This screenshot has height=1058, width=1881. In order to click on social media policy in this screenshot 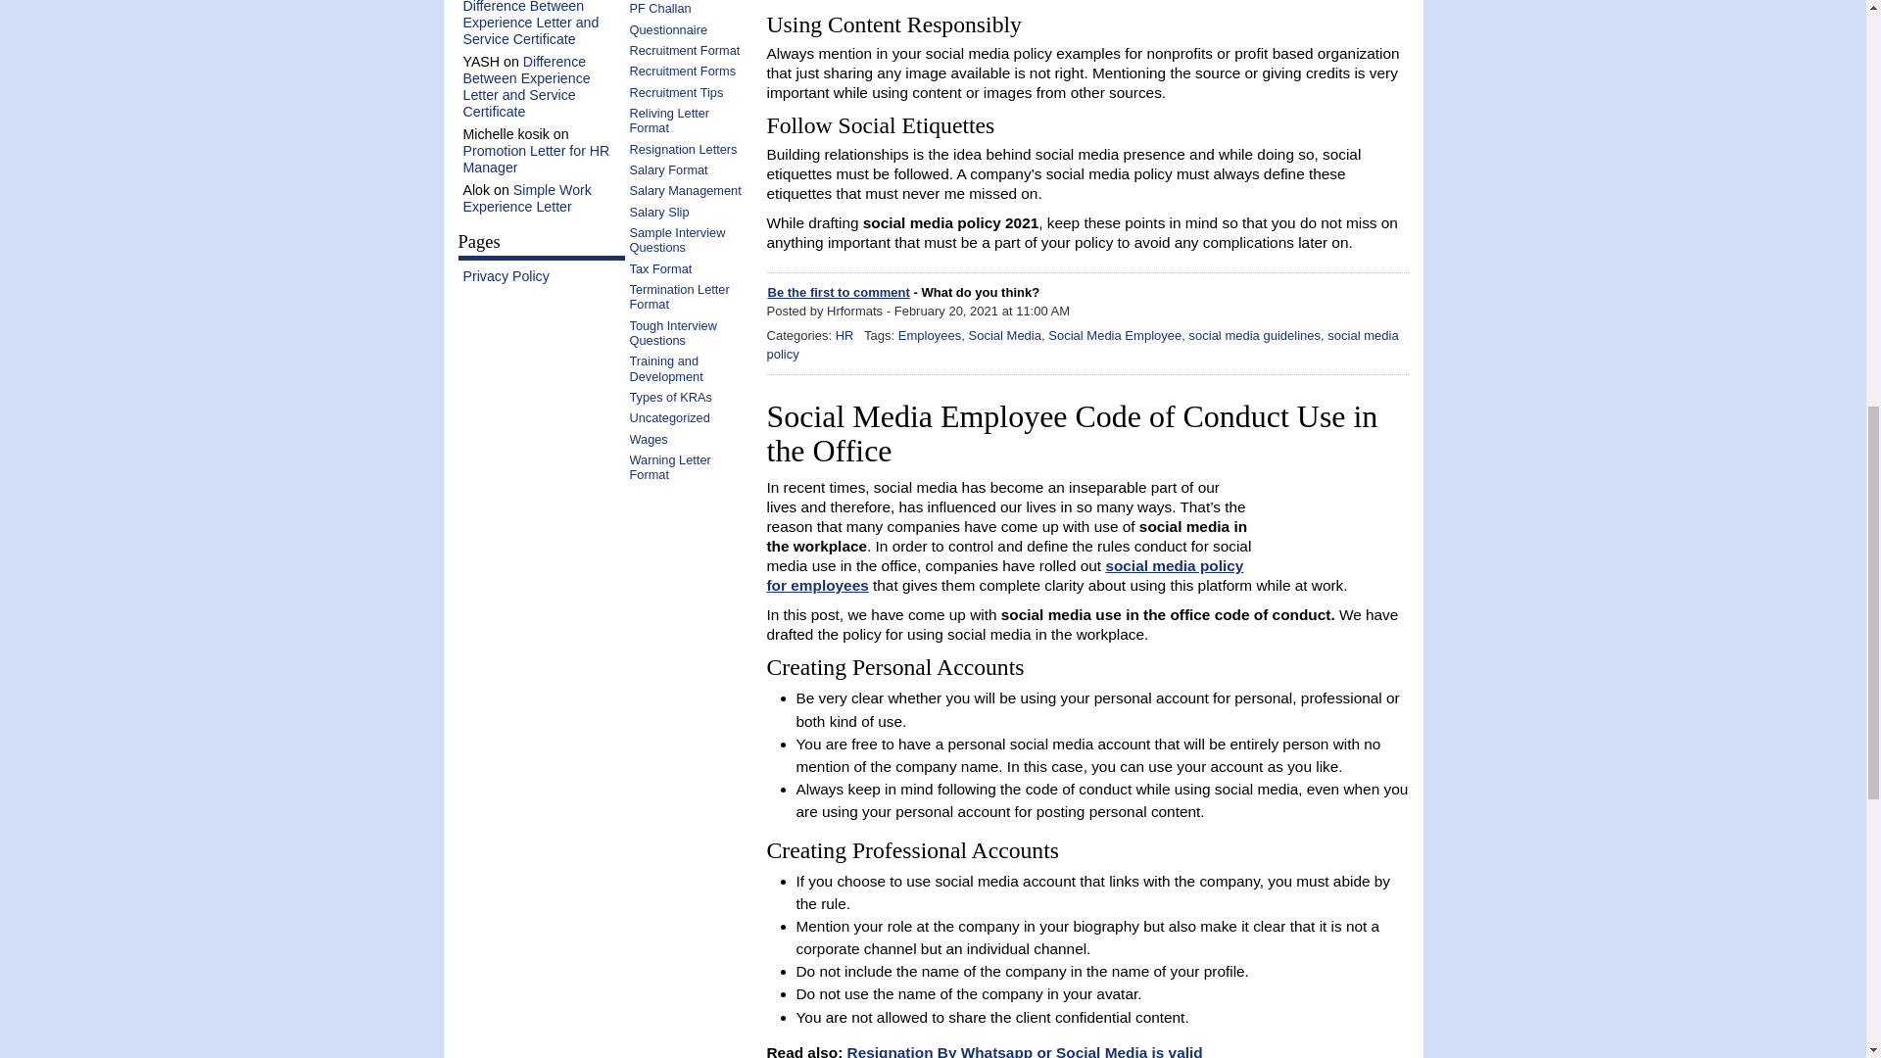, I will do `click(1082, 345)`.